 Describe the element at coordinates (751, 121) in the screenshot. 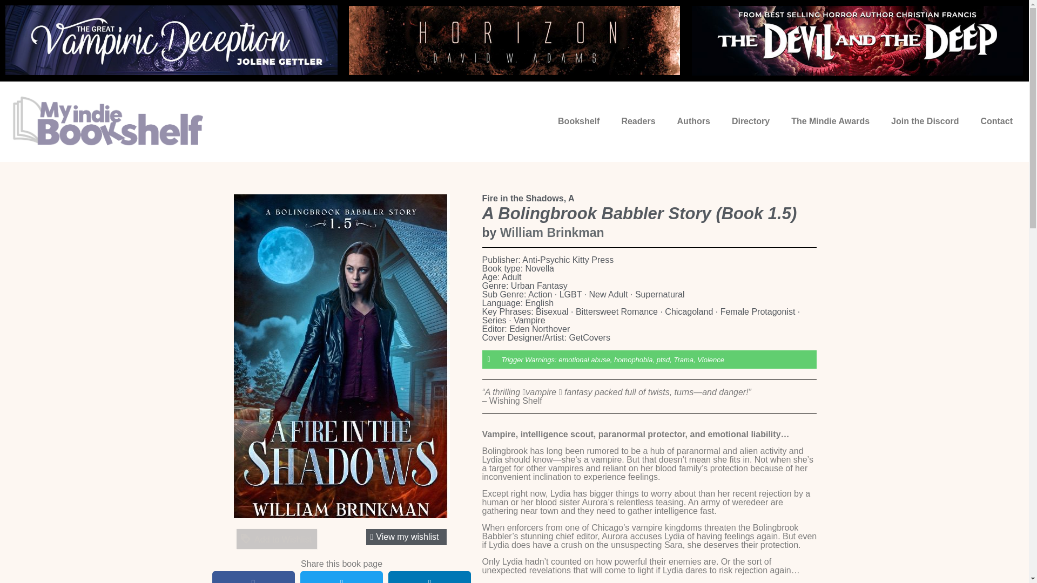

I see `Directory` at that location.